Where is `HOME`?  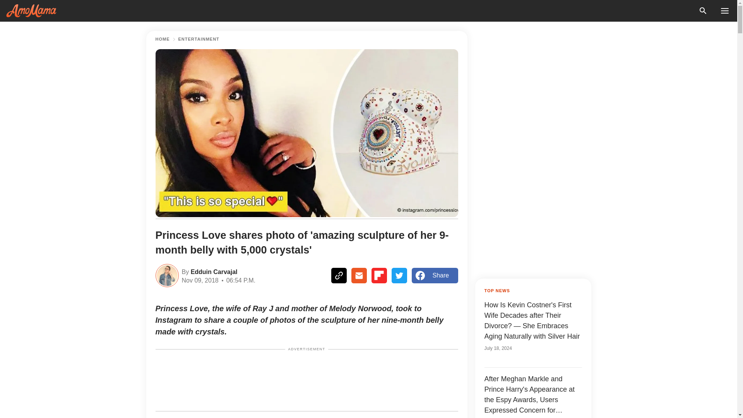
HOME is located at coordinates (163, 39).